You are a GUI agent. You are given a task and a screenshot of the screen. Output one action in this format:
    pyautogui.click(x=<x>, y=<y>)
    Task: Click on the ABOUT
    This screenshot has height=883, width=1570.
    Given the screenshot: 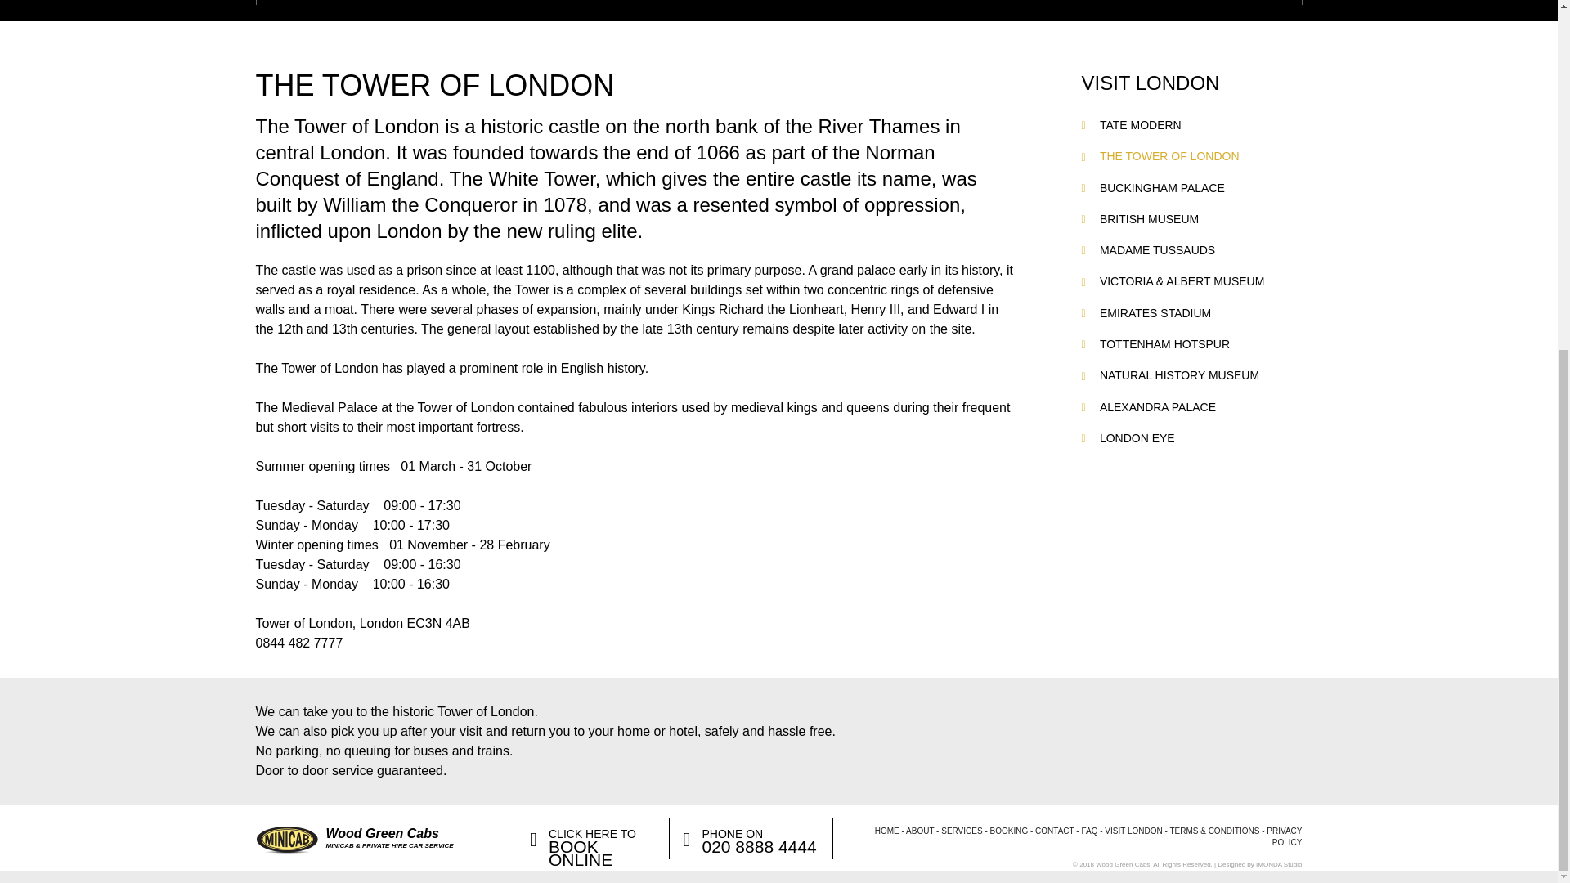 What is the action you would take?
    pyautogui.click(x=919, y=831)
    